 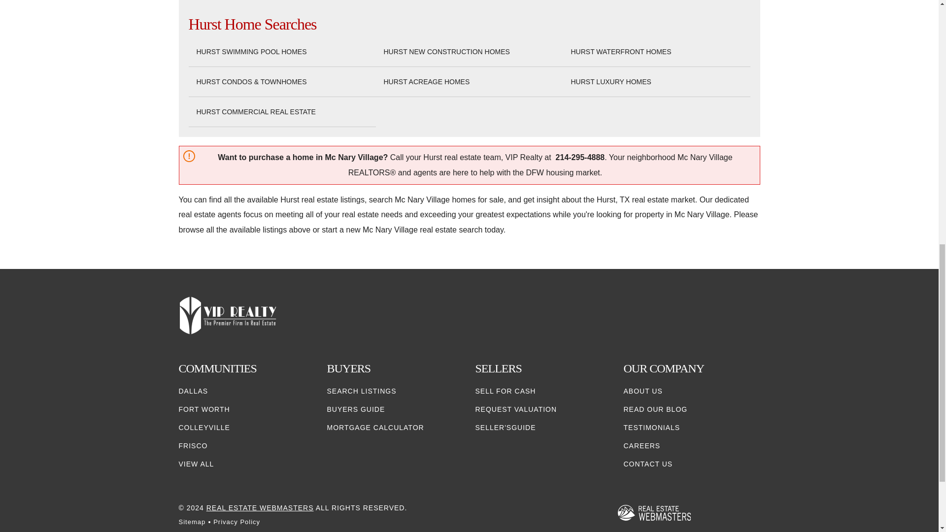 I want to click on Hurst New Construction Homes, so click(x=446, y=52).